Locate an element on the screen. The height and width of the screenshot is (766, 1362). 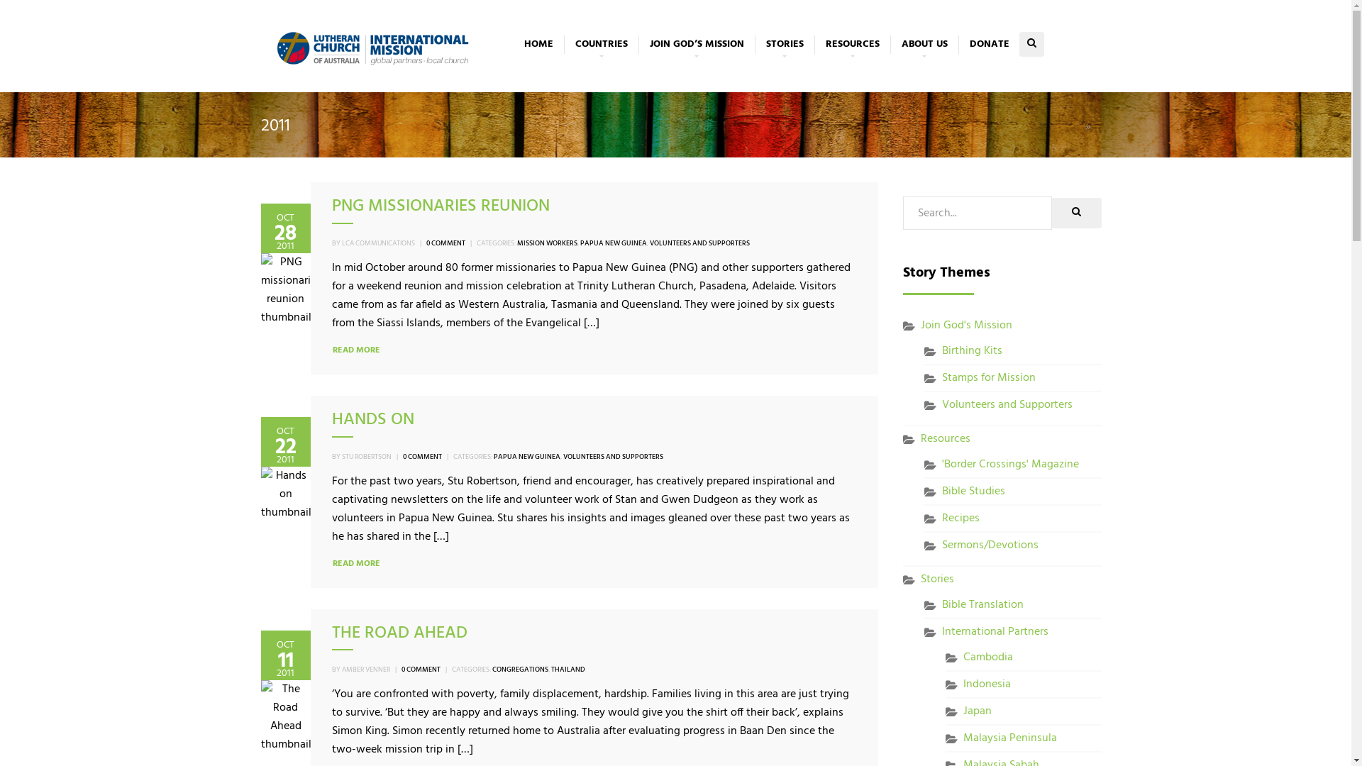
Sermons/Devotions is located at coordinates (990, 545).